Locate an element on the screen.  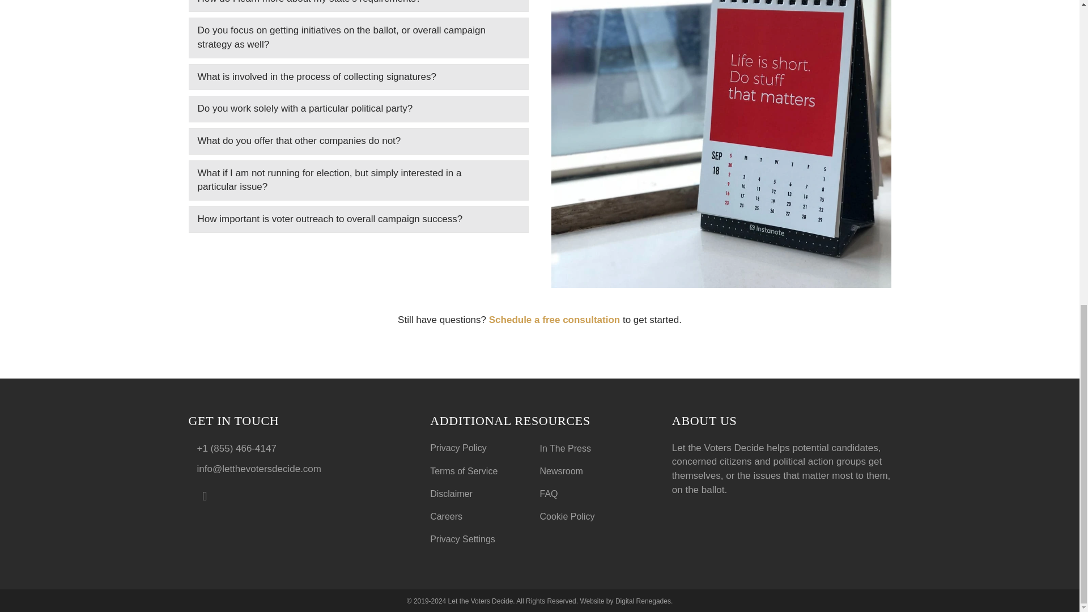
Expand is located at coordinates (510, 77).